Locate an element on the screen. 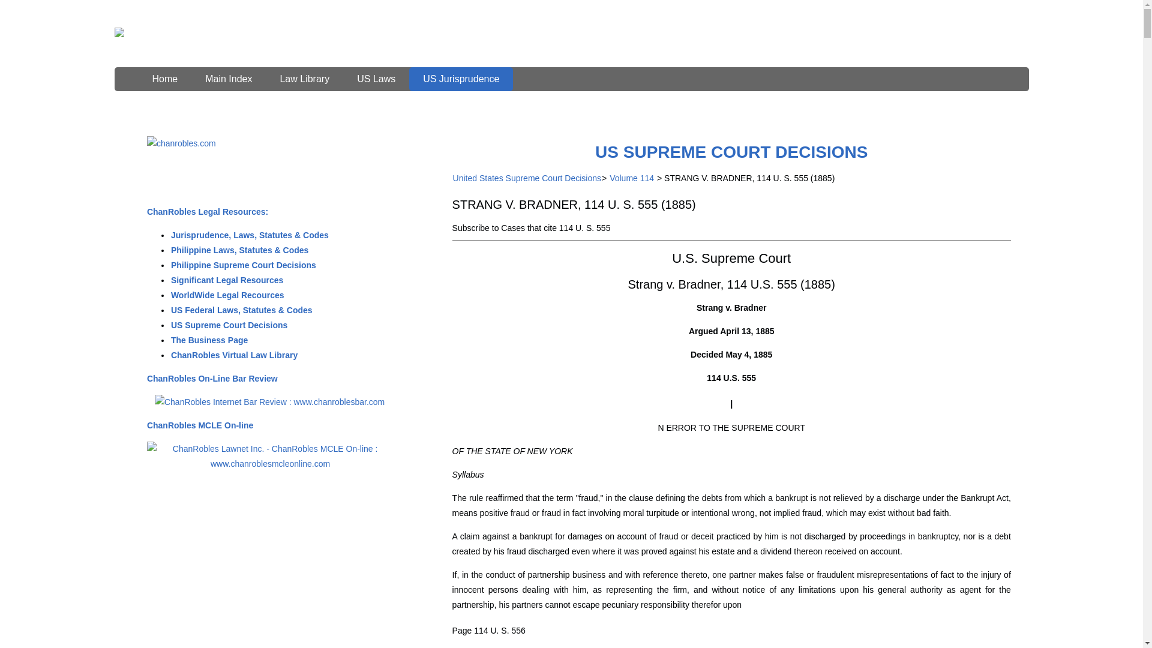  Page 114 U. S. 556 is located at coordinates (488, 631).